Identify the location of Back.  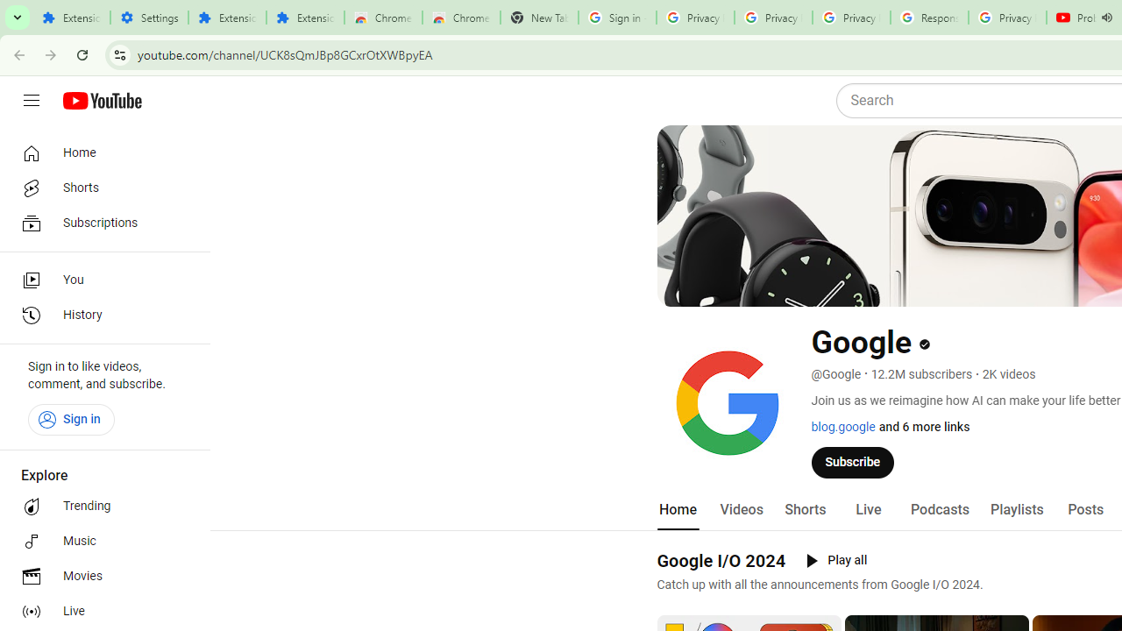
(17, 54).